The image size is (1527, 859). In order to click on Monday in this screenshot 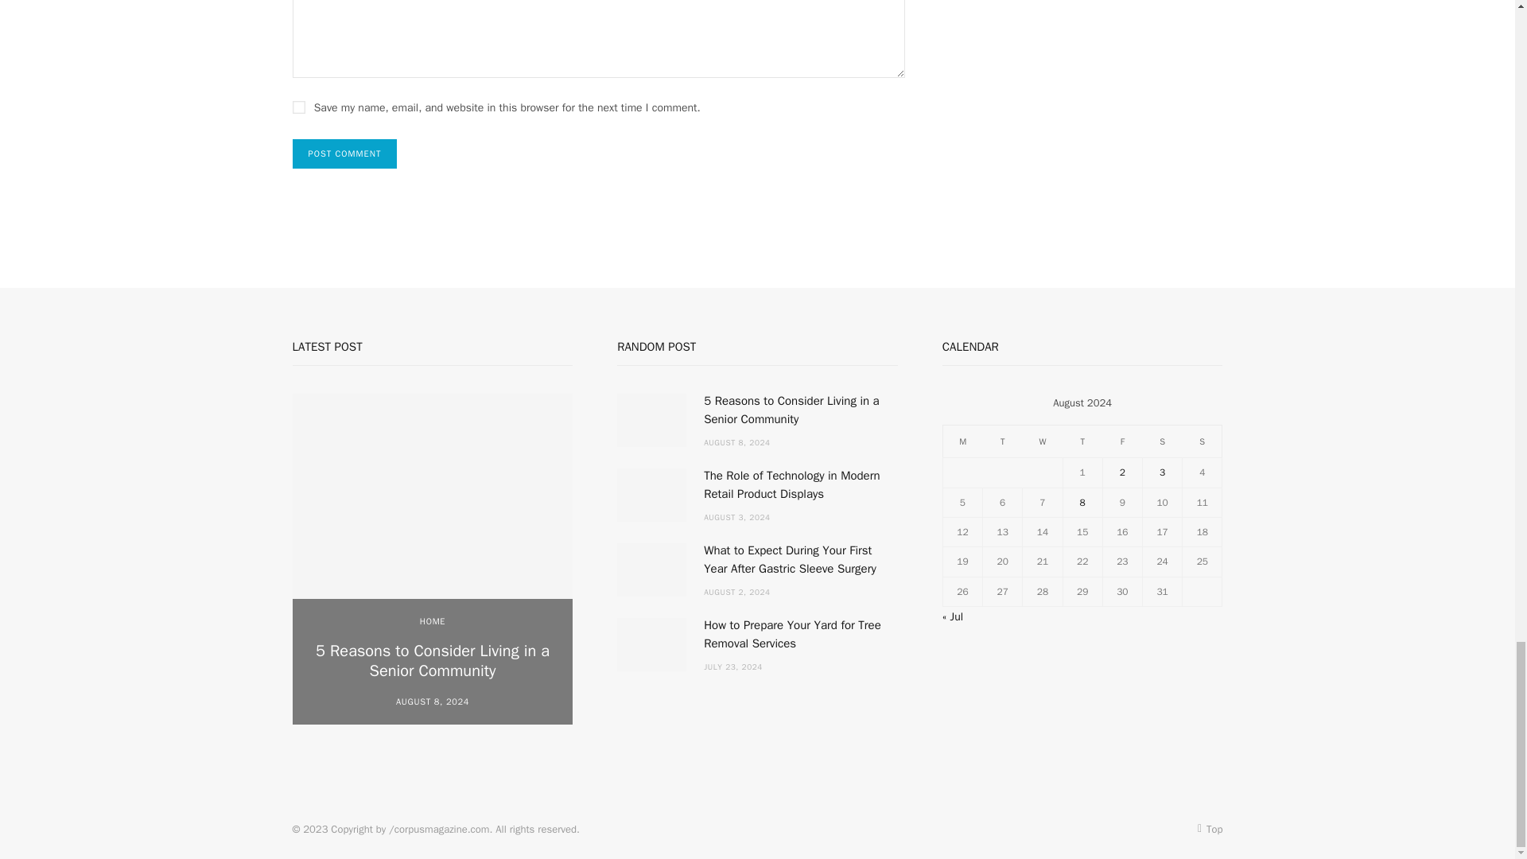, I will do `click(962, 441)`.